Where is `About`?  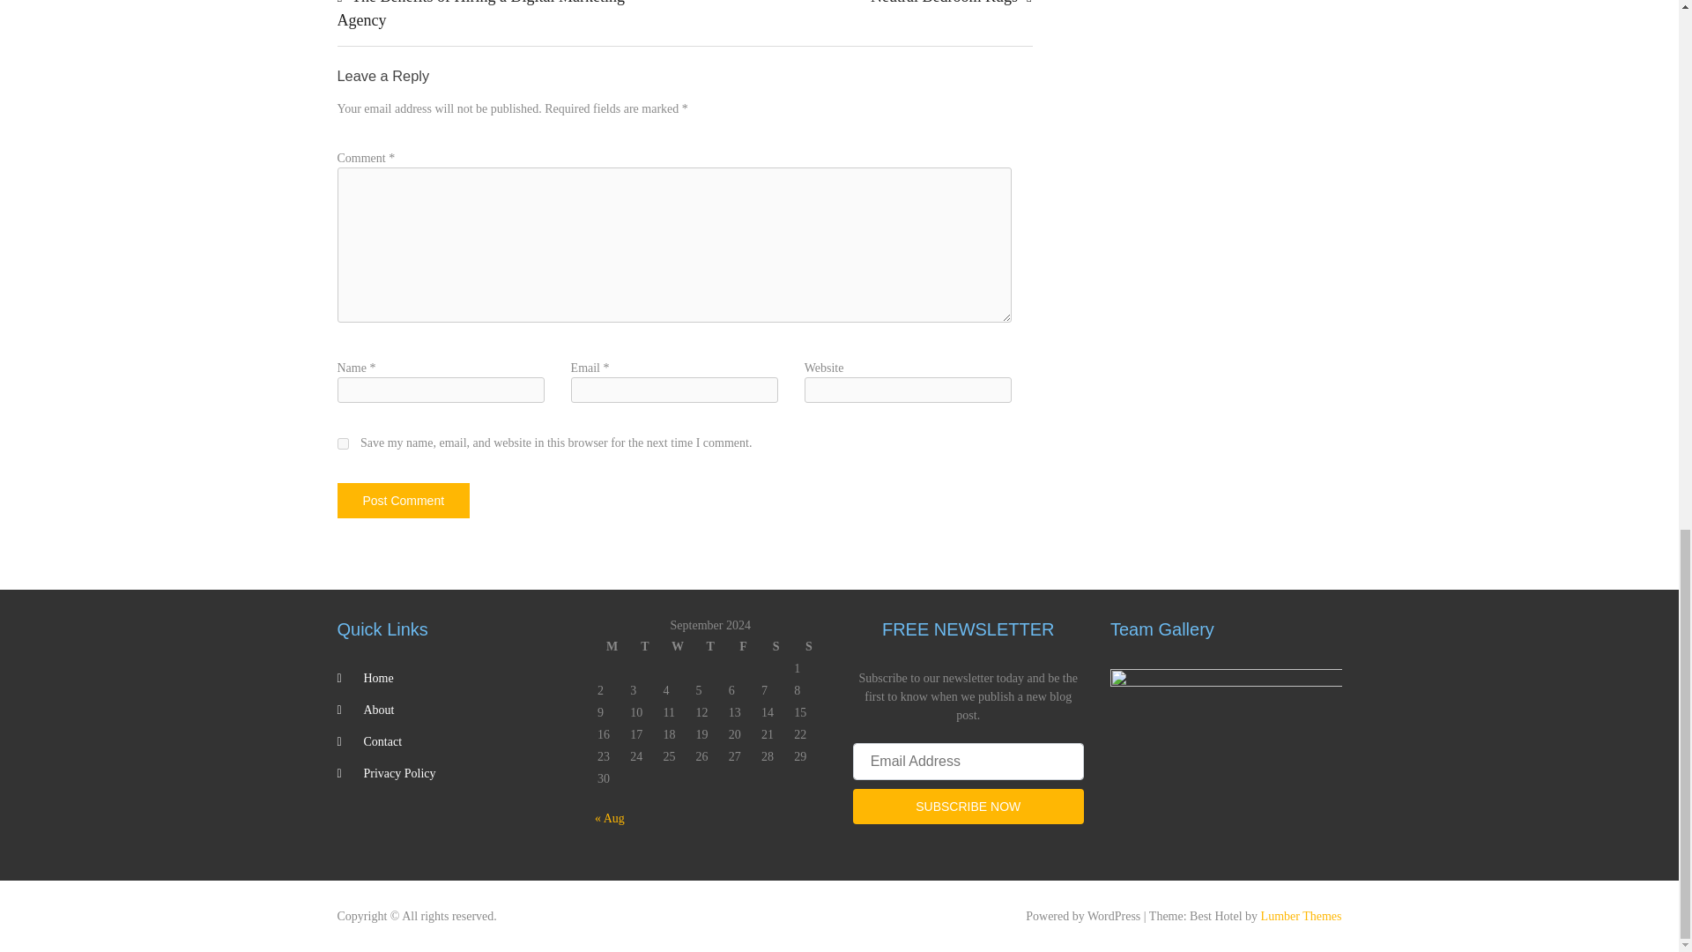
About is located at coordinates (379, 710).